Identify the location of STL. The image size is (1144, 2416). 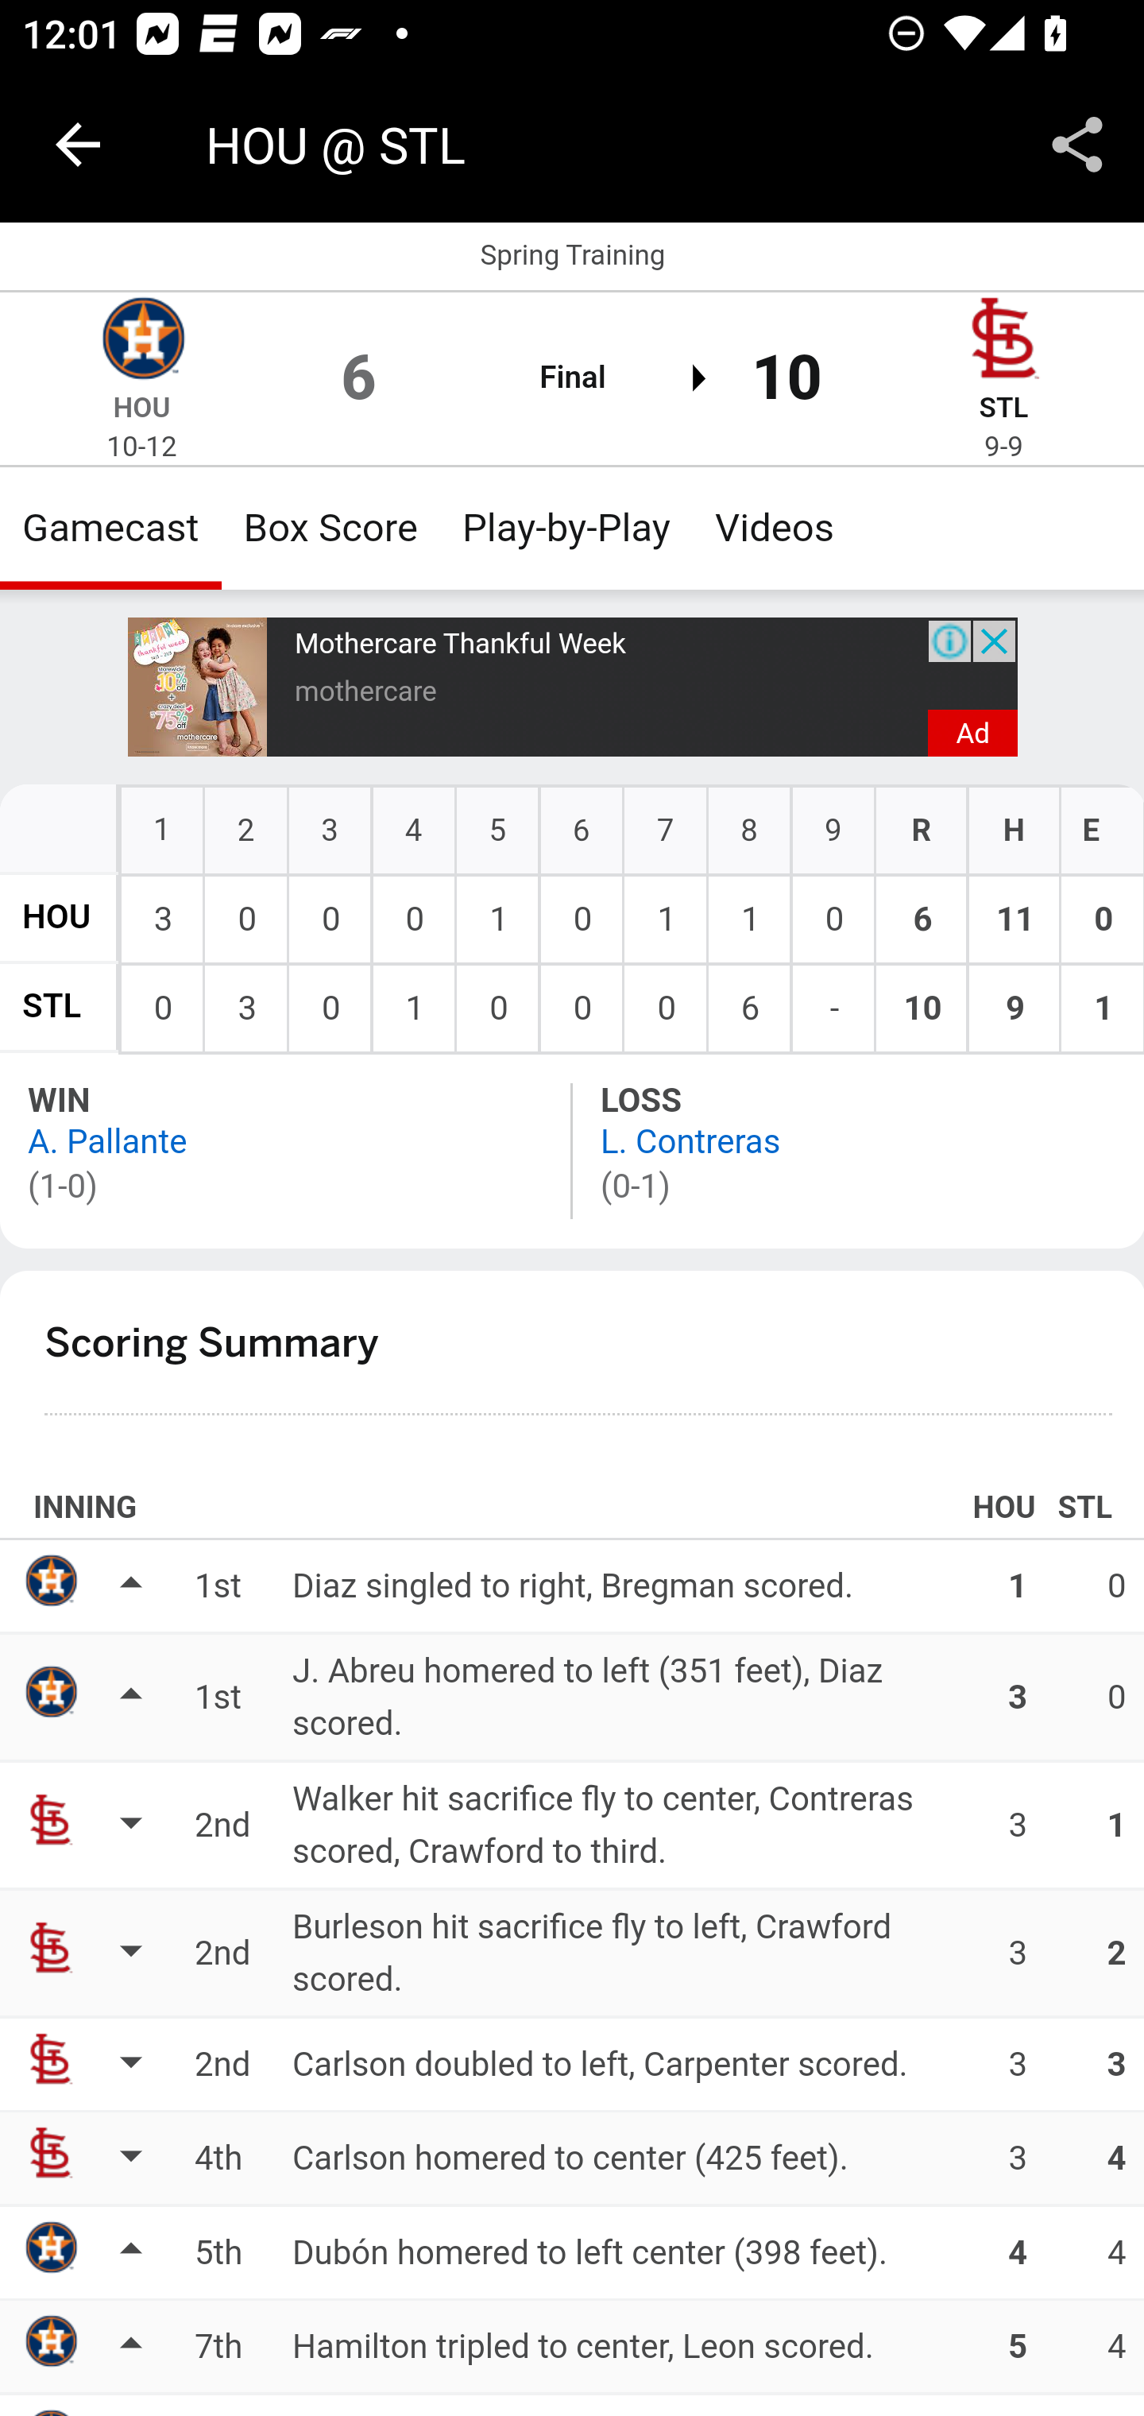
(1004, 408).